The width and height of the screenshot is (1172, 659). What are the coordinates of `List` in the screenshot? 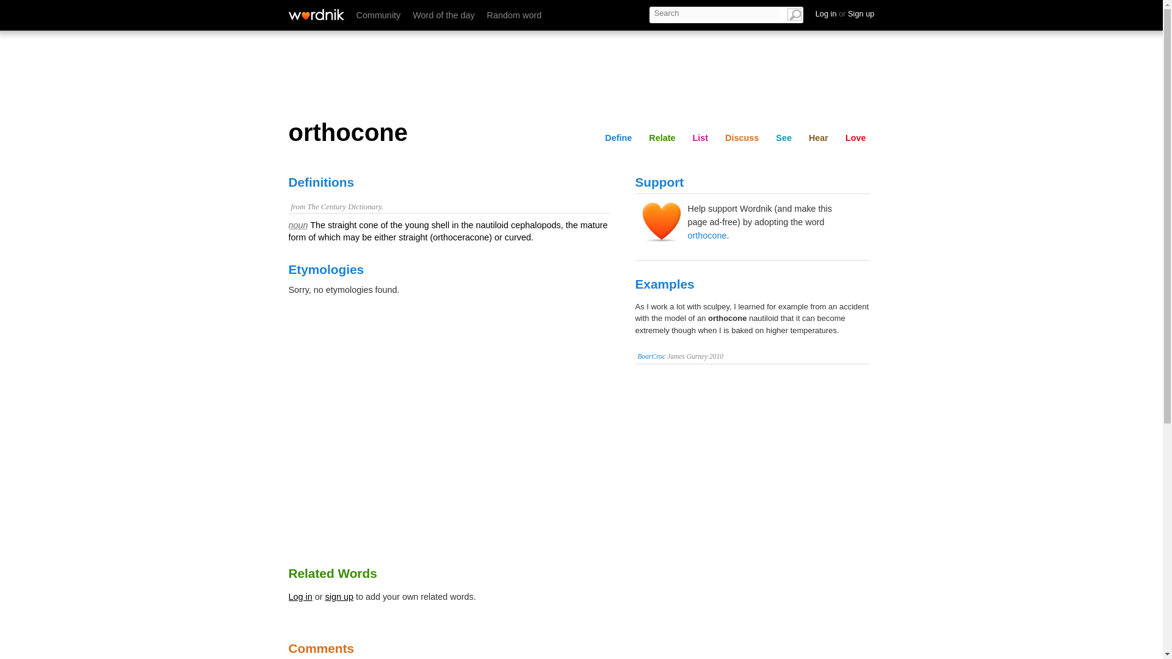 It's located at (730, 13).